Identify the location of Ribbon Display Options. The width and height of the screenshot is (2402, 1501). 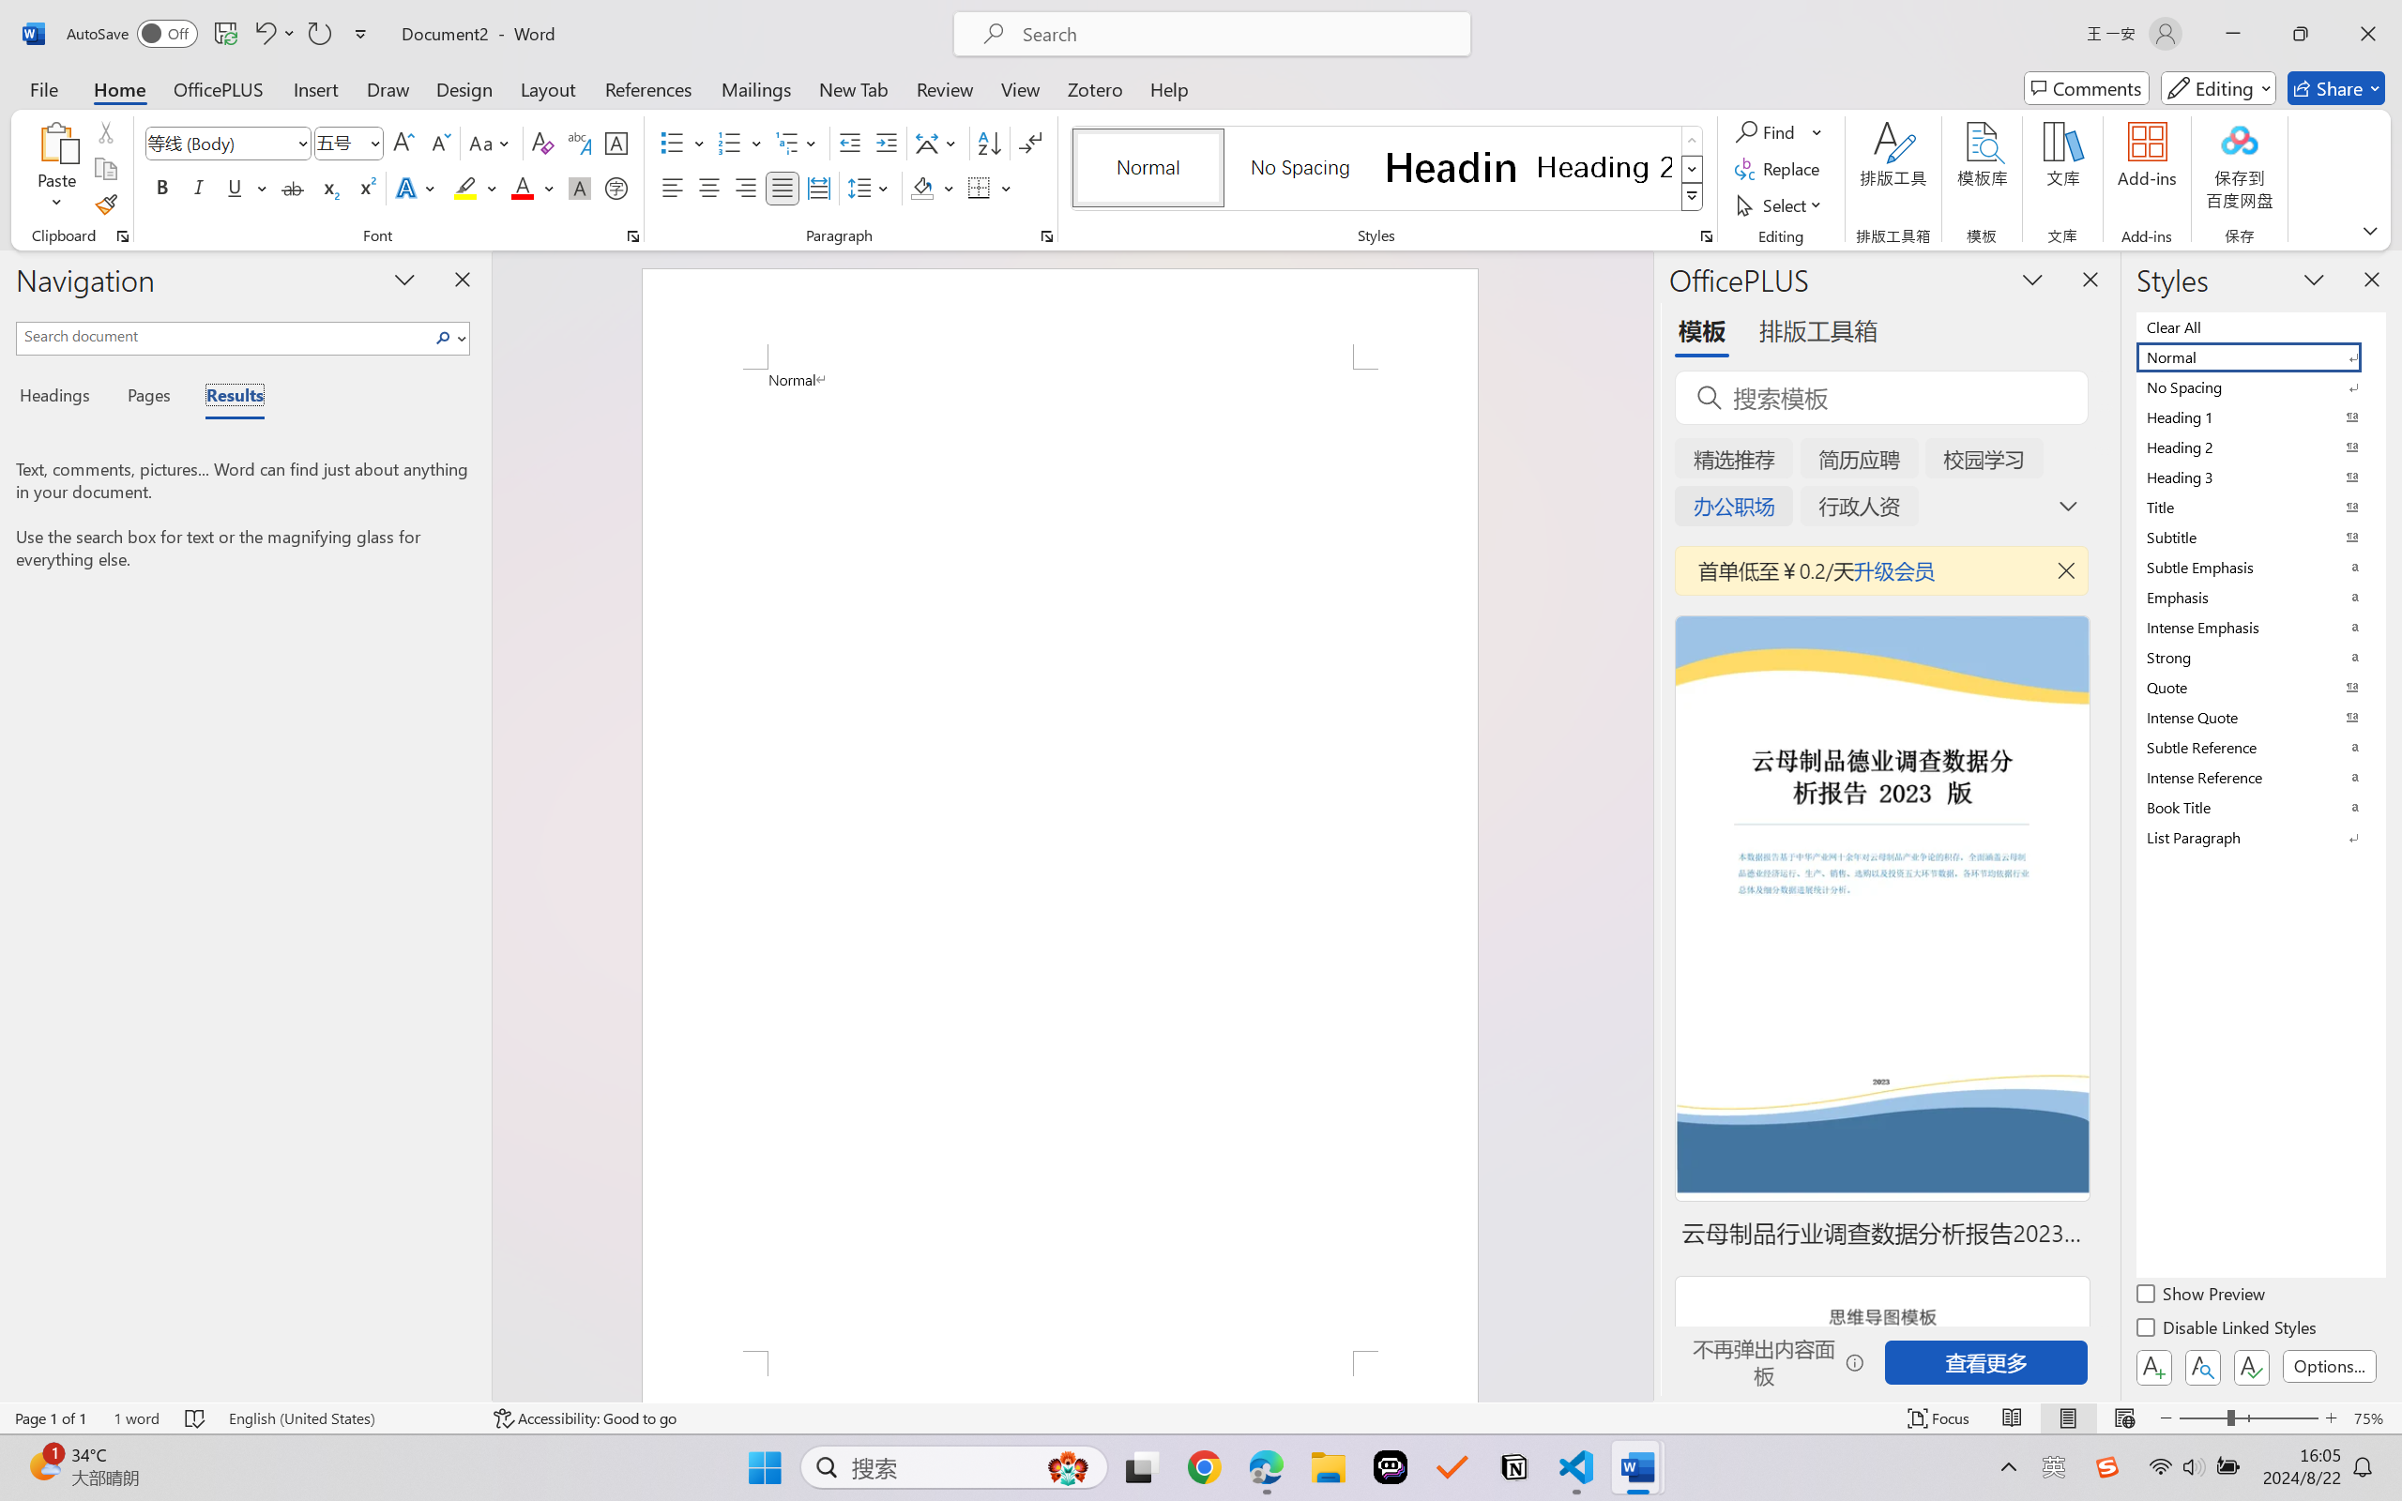
(2370, 230).